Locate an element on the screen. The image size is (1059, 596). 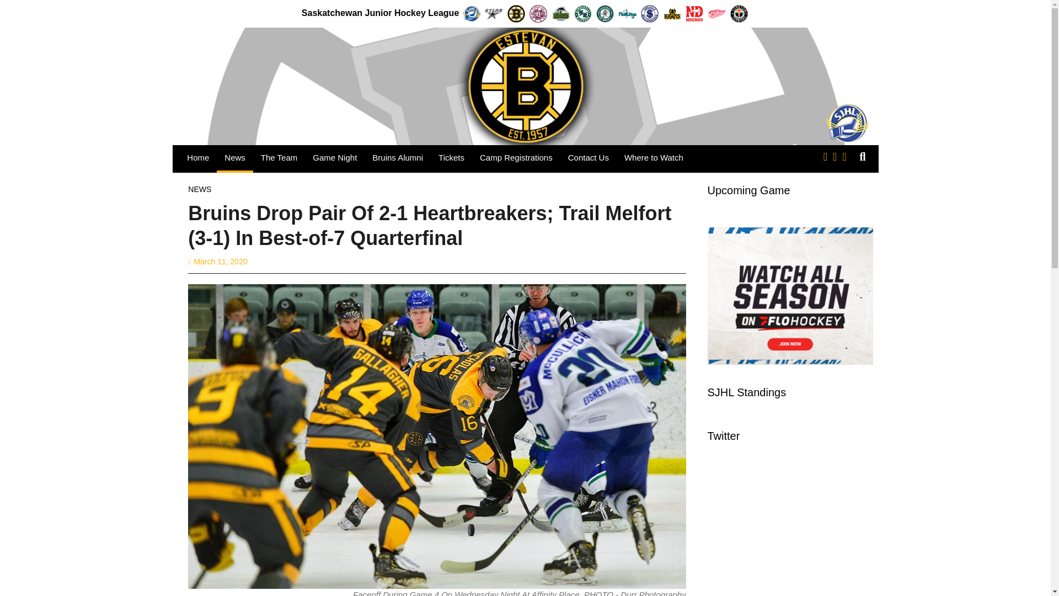
Kindersley Klippers is located at coordinates (582, 13).